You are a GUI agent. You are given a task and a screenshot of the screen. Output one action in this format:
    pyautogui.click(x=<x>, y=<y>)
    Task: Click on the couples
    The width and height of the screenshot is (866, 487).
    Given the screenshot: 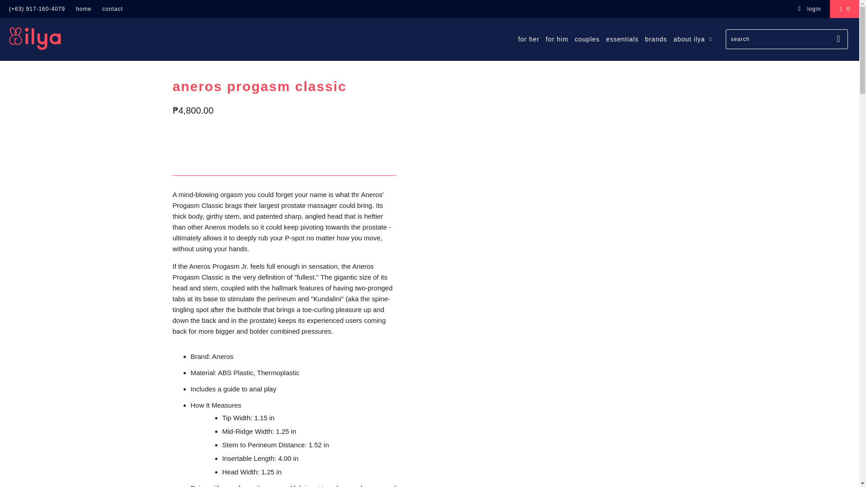 What is the action you would take?
    pyautogui.click(x=587, y=39)
    